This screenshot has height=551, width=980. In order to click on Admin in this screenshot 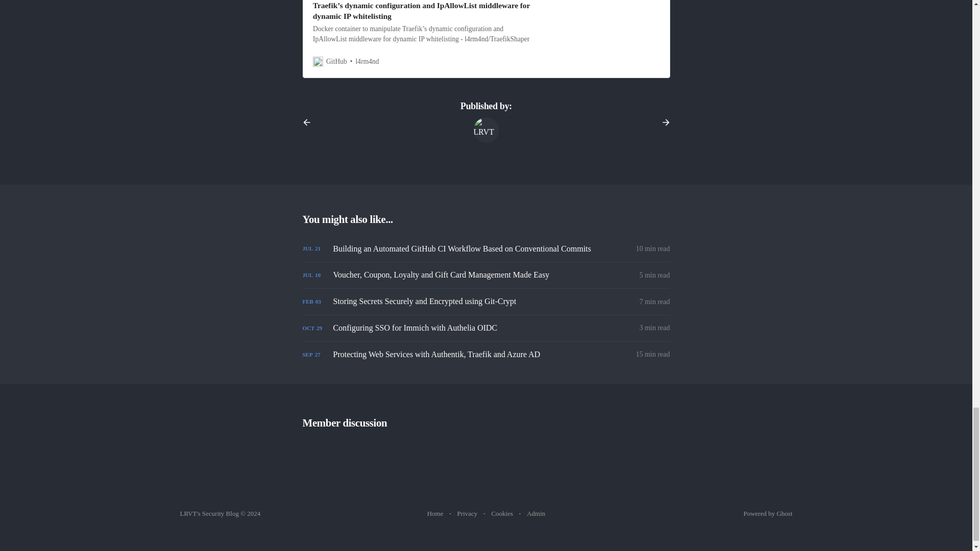, I will do `click(536, 514)`.